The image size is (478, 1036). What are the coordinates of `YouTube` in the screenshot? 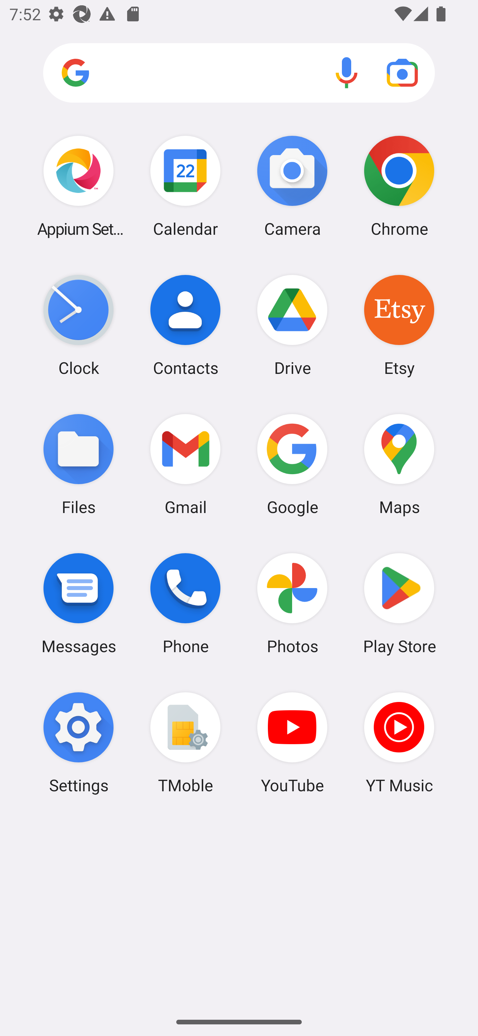 It's located at (292, 743).